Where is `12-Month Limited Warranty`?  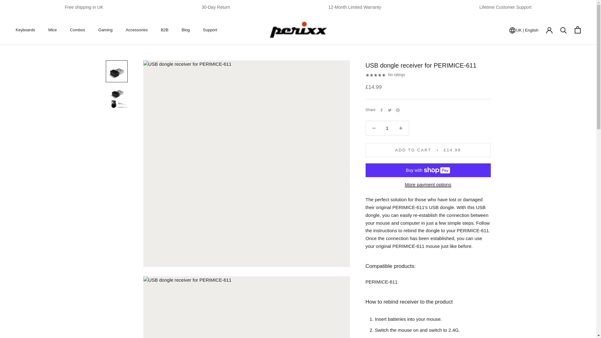 12-Month Limited Warranty is located at coordinates (52, 29).